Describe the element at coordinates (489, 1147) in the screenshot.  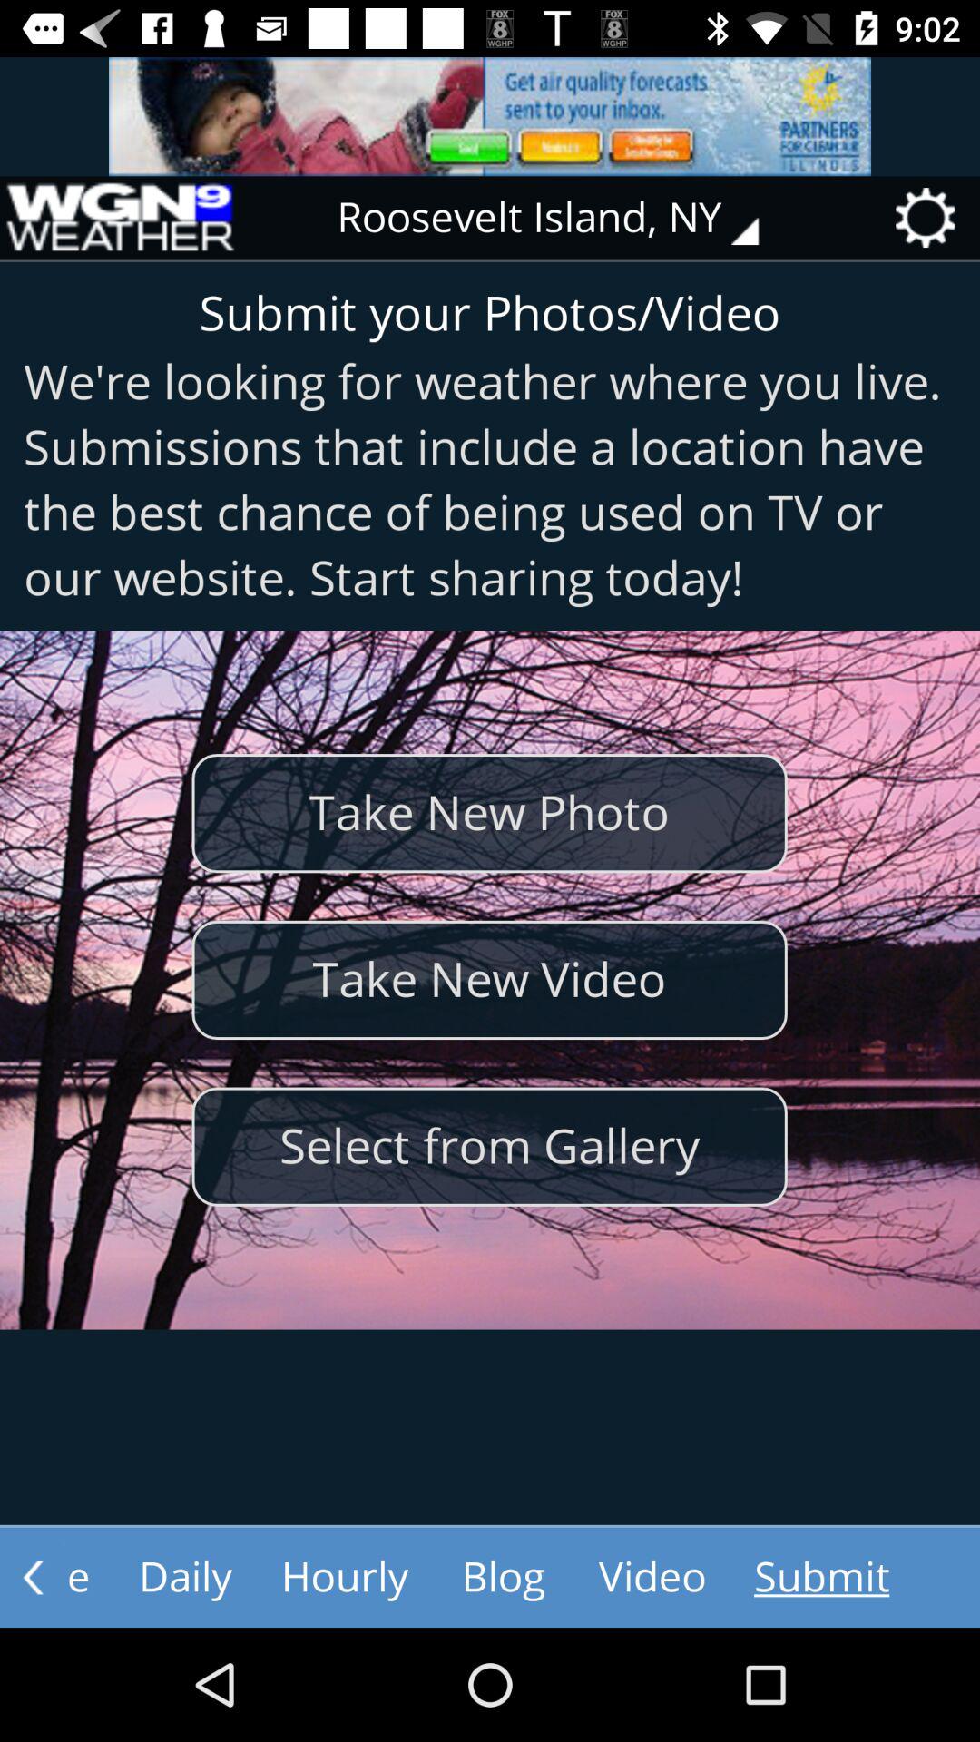
I see `tap select from gallery item` at that location.